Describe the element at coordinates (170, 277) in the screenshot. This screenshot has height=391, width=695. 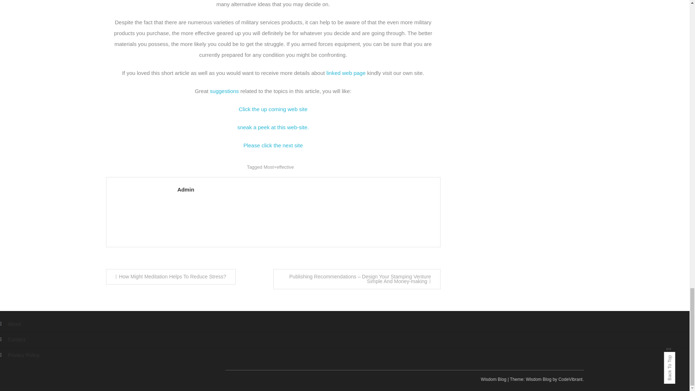
I see `How Might Meditation Helps To Reduce Stress?` at that location.